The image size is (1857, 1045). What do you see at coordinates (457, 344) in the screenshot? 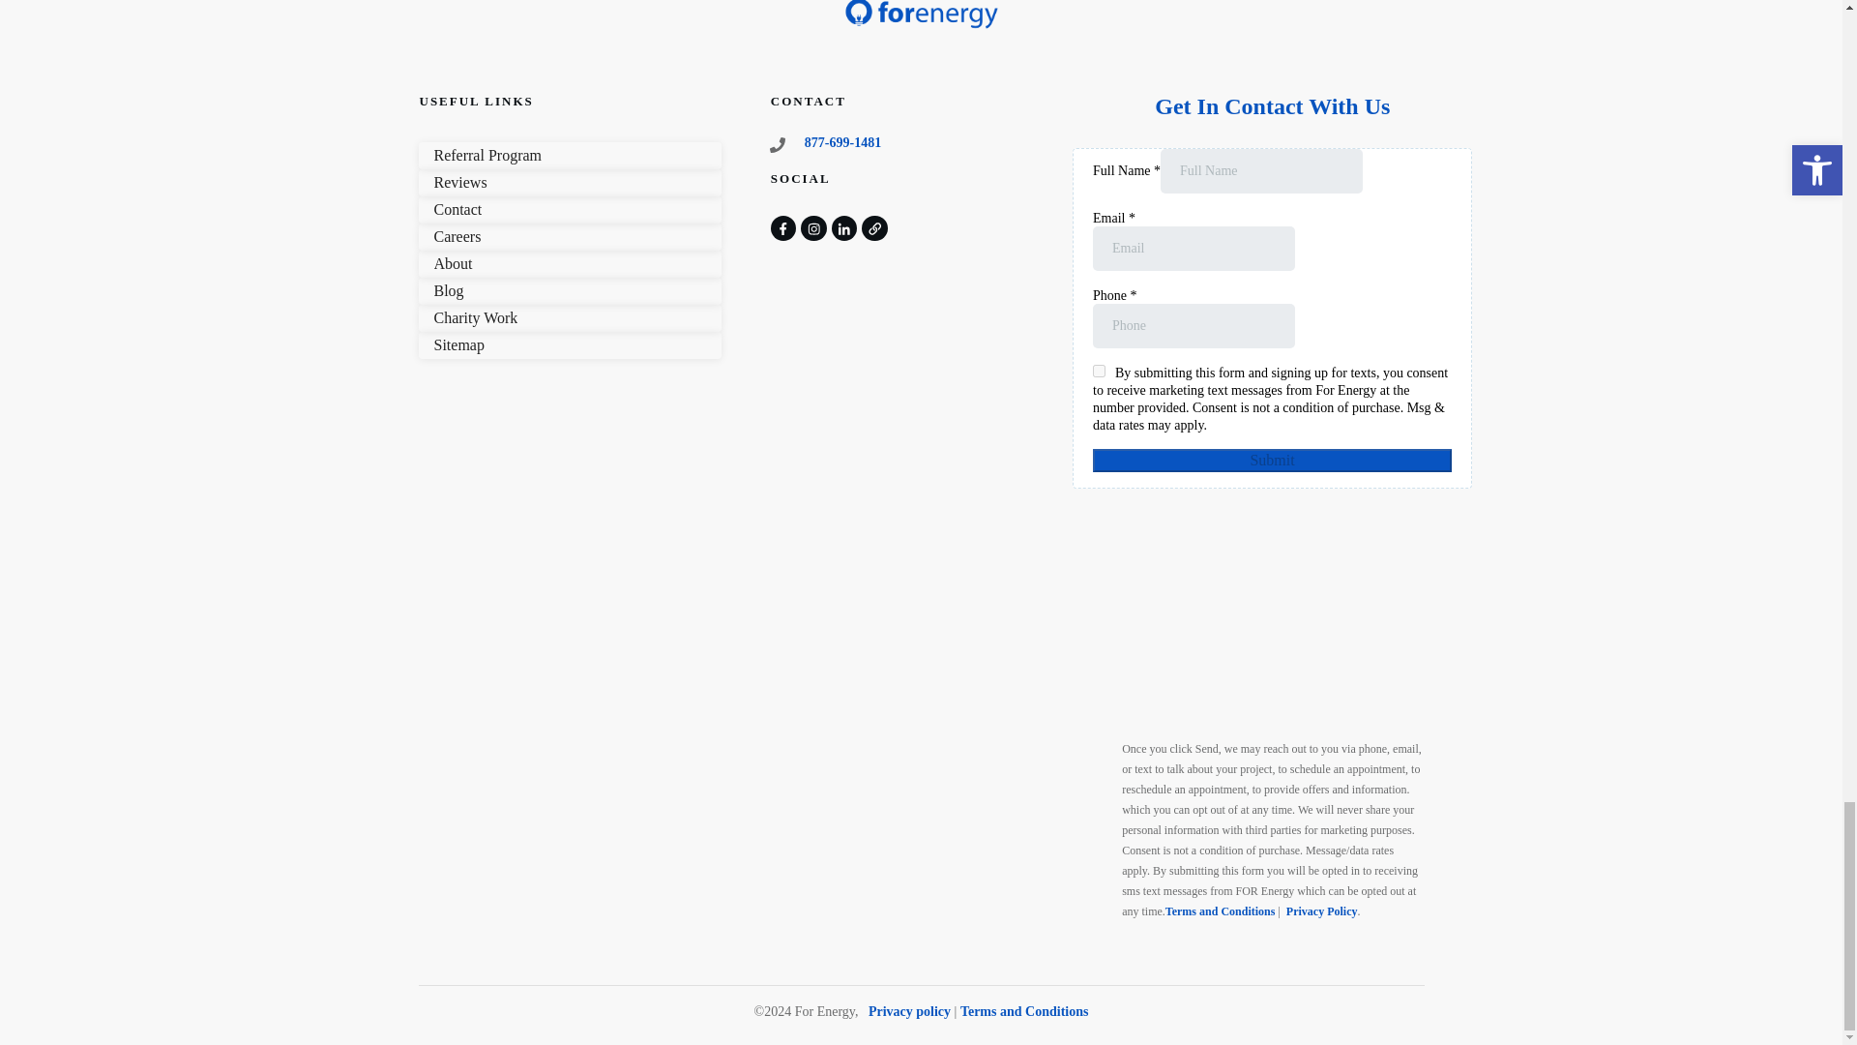
I see `Sitemap` at bounding box center [457, 344].